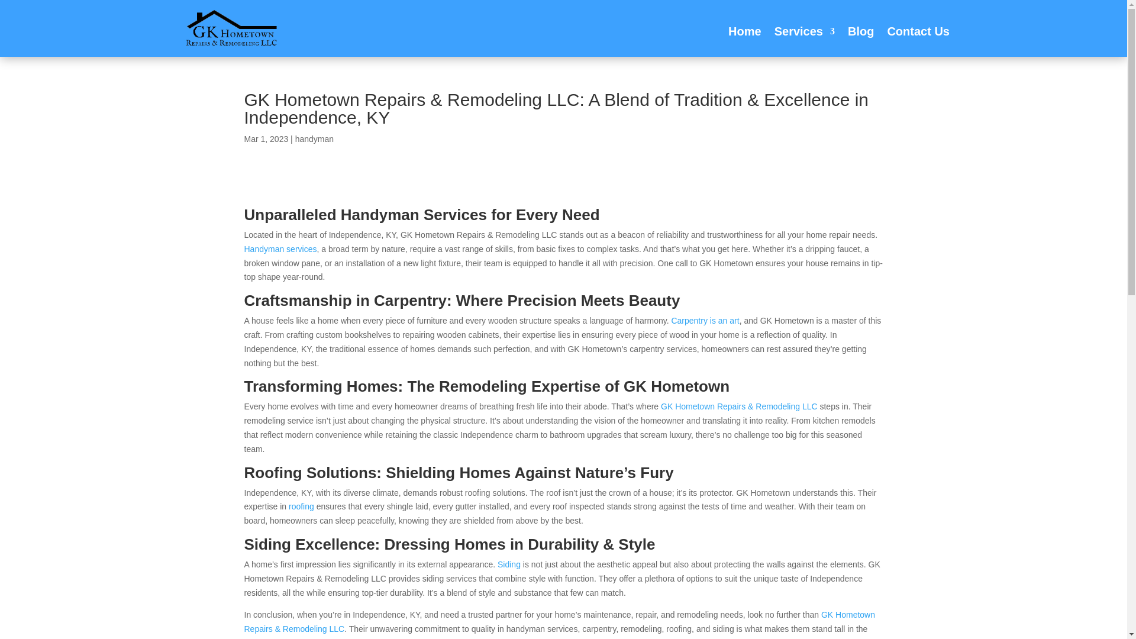  What do you see at coordinates (918, 31) in the screenshot?
I see `Contact Us` at bounding box center [918, 31].